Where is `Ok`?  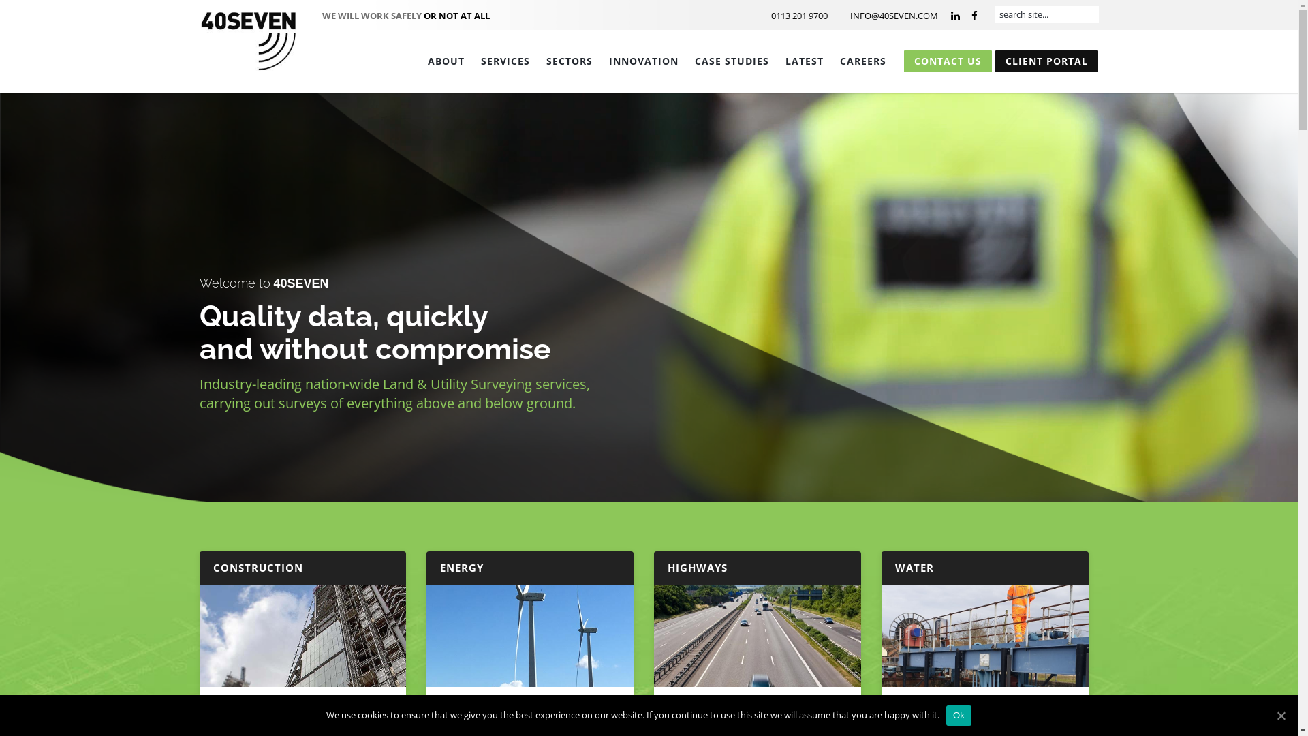 Ok is located at coordinates (959, 715).